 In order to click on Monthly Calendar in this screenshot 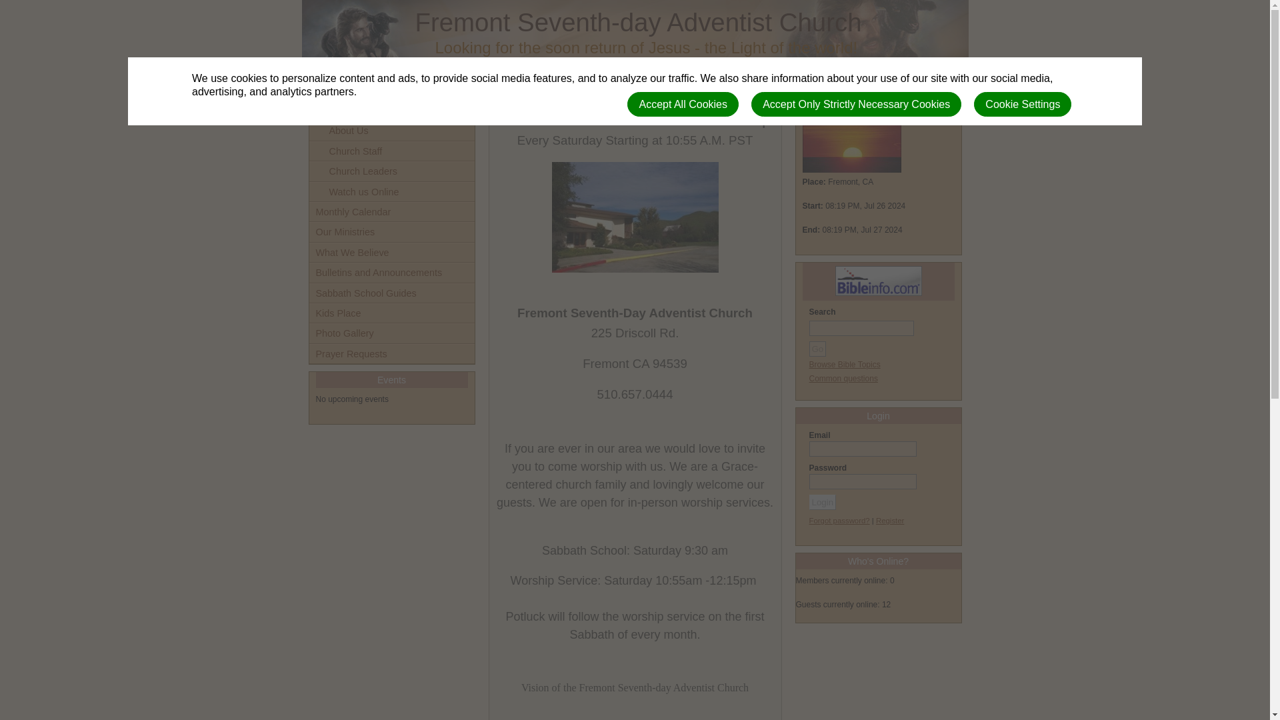, I will do `click(392, 212)`.